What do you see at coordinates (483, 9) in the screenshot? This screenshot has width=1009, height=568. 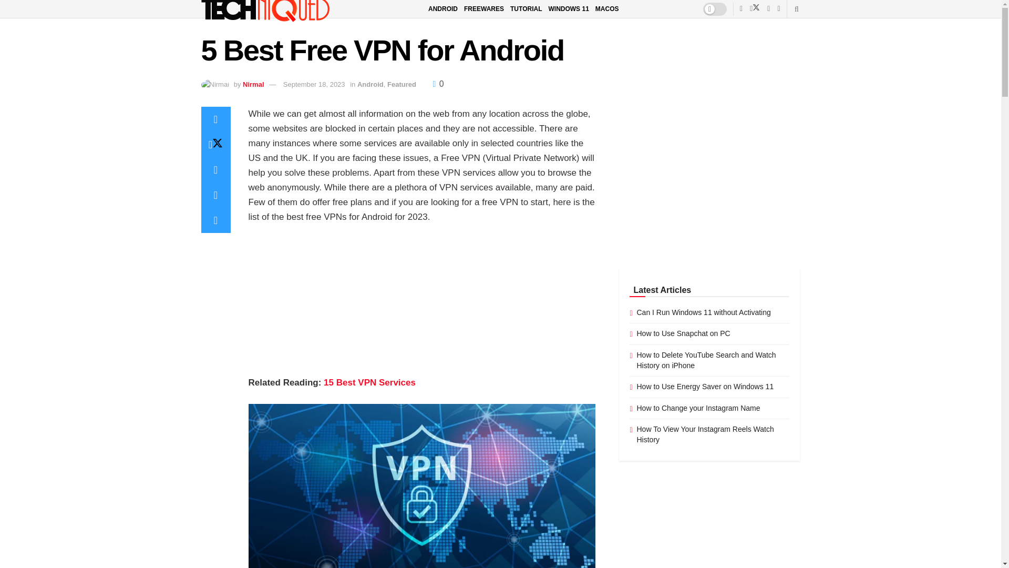 I see `FREEWARES` at bounding box center [483, 9].